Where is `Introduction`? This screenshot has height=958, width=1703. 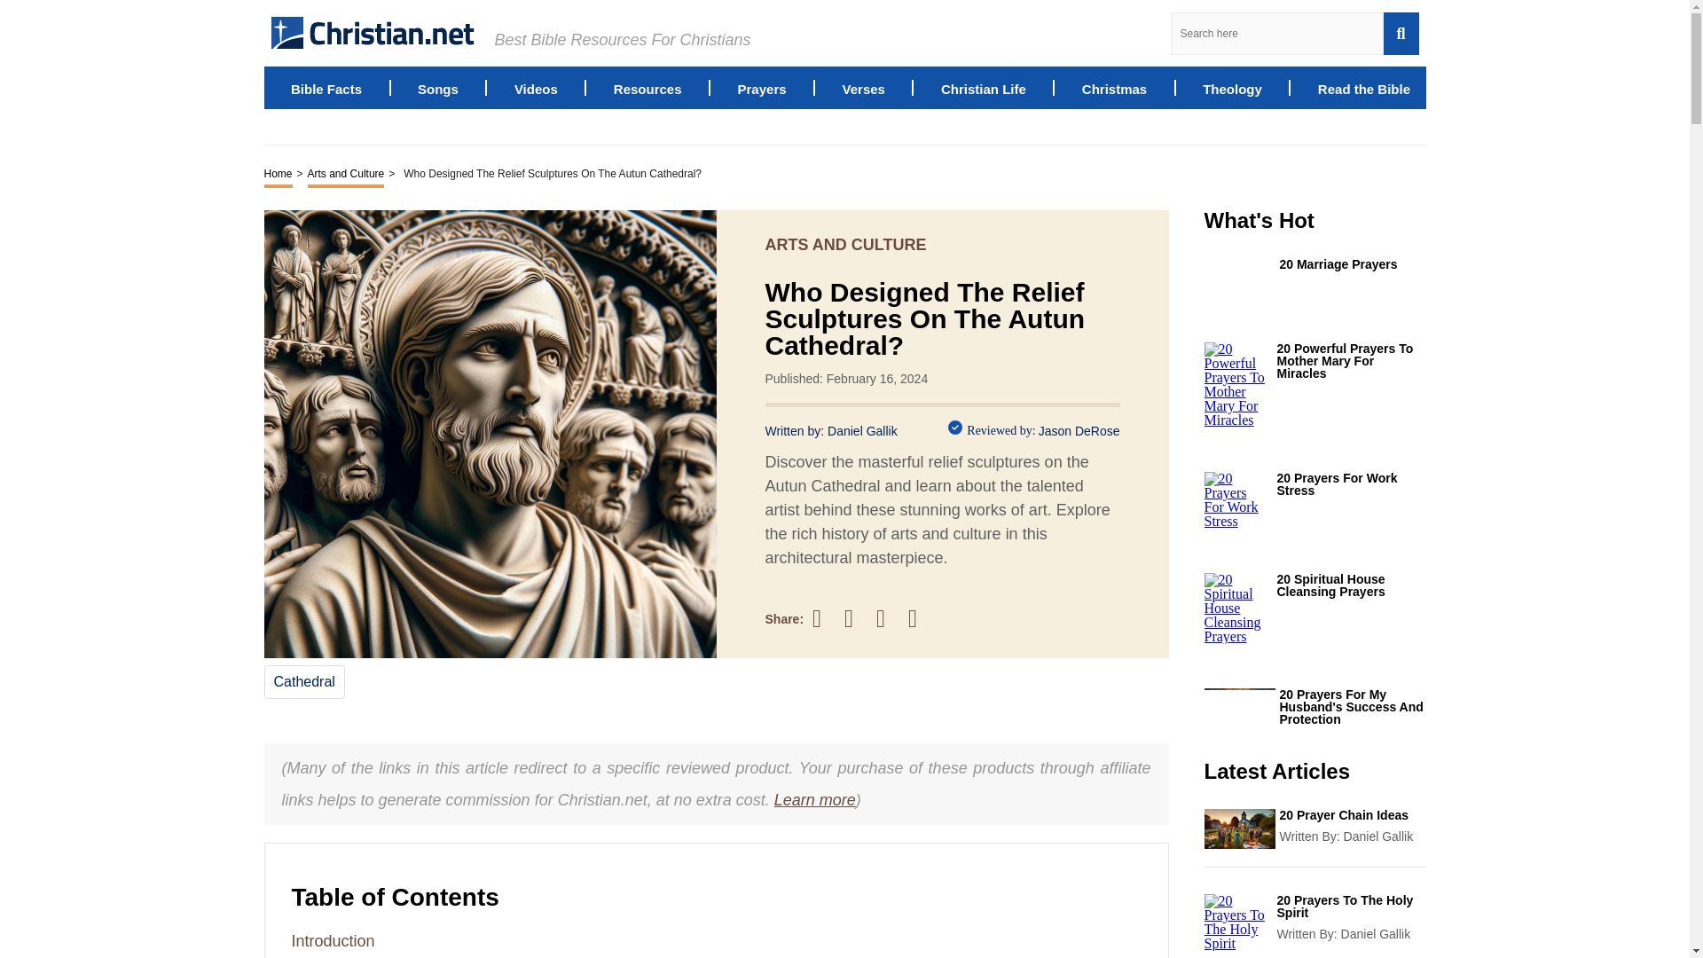 Introduction is located at coordinates (333, 940).